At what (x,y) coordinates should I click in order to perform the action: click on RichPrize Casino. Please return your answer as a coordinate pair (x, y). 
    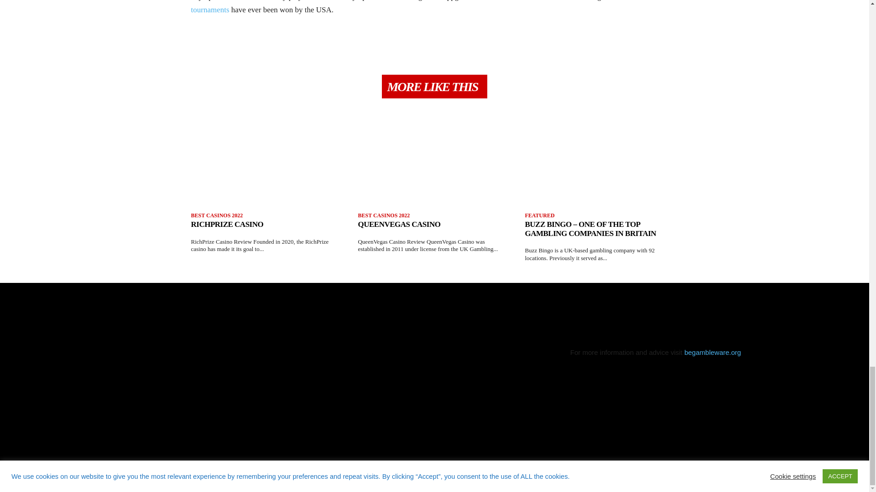
    Looking at the image, I should click on (267, 169).